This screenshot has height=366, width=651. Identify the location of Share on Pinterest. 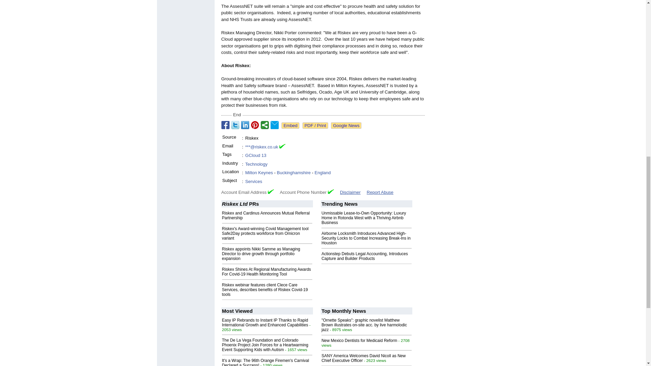
(255, 125).